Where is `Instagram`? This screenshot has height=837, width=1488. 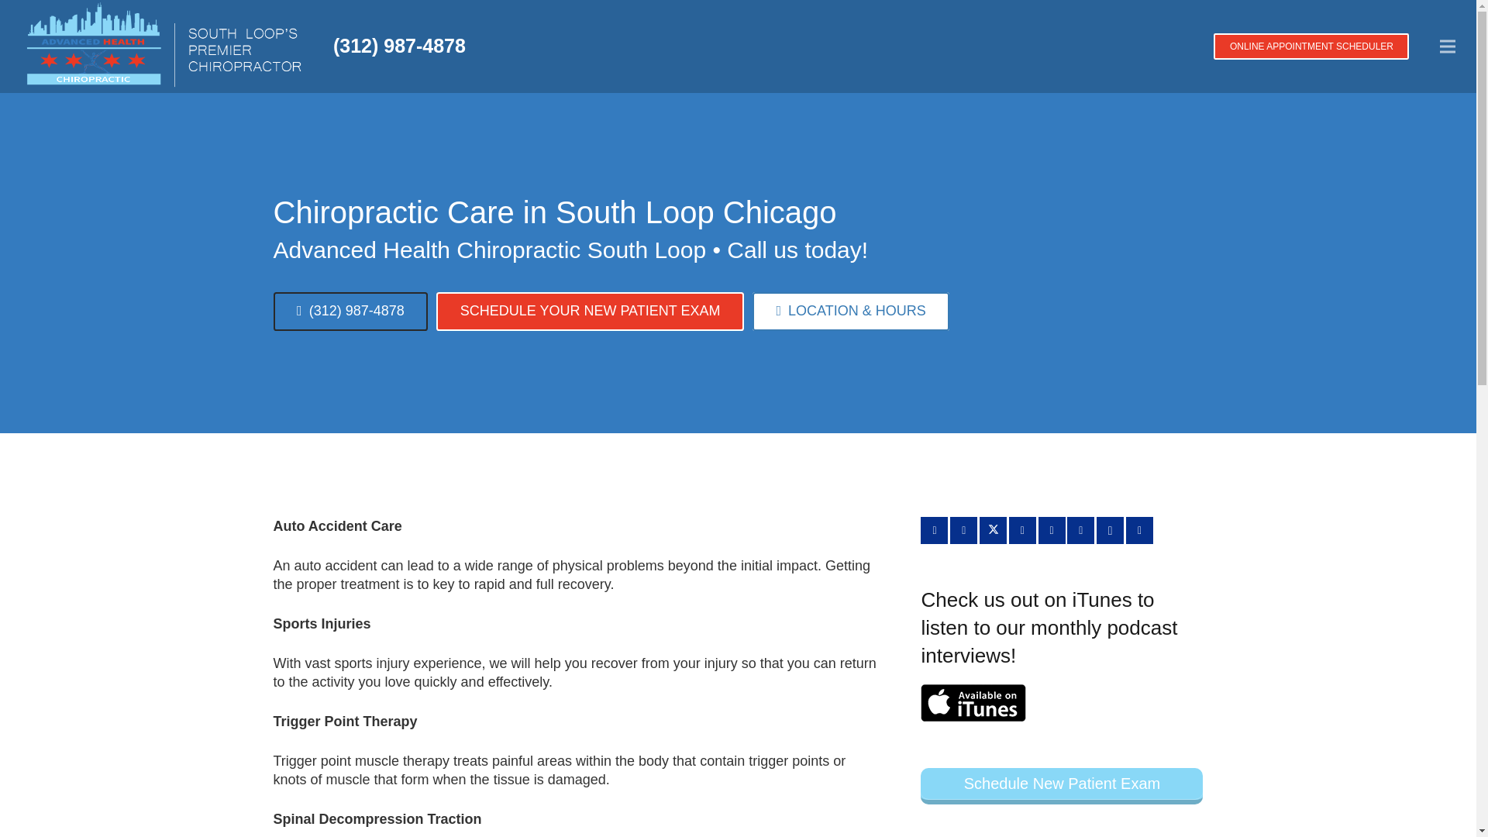 Instagram is located at coordinates (1110, 530).